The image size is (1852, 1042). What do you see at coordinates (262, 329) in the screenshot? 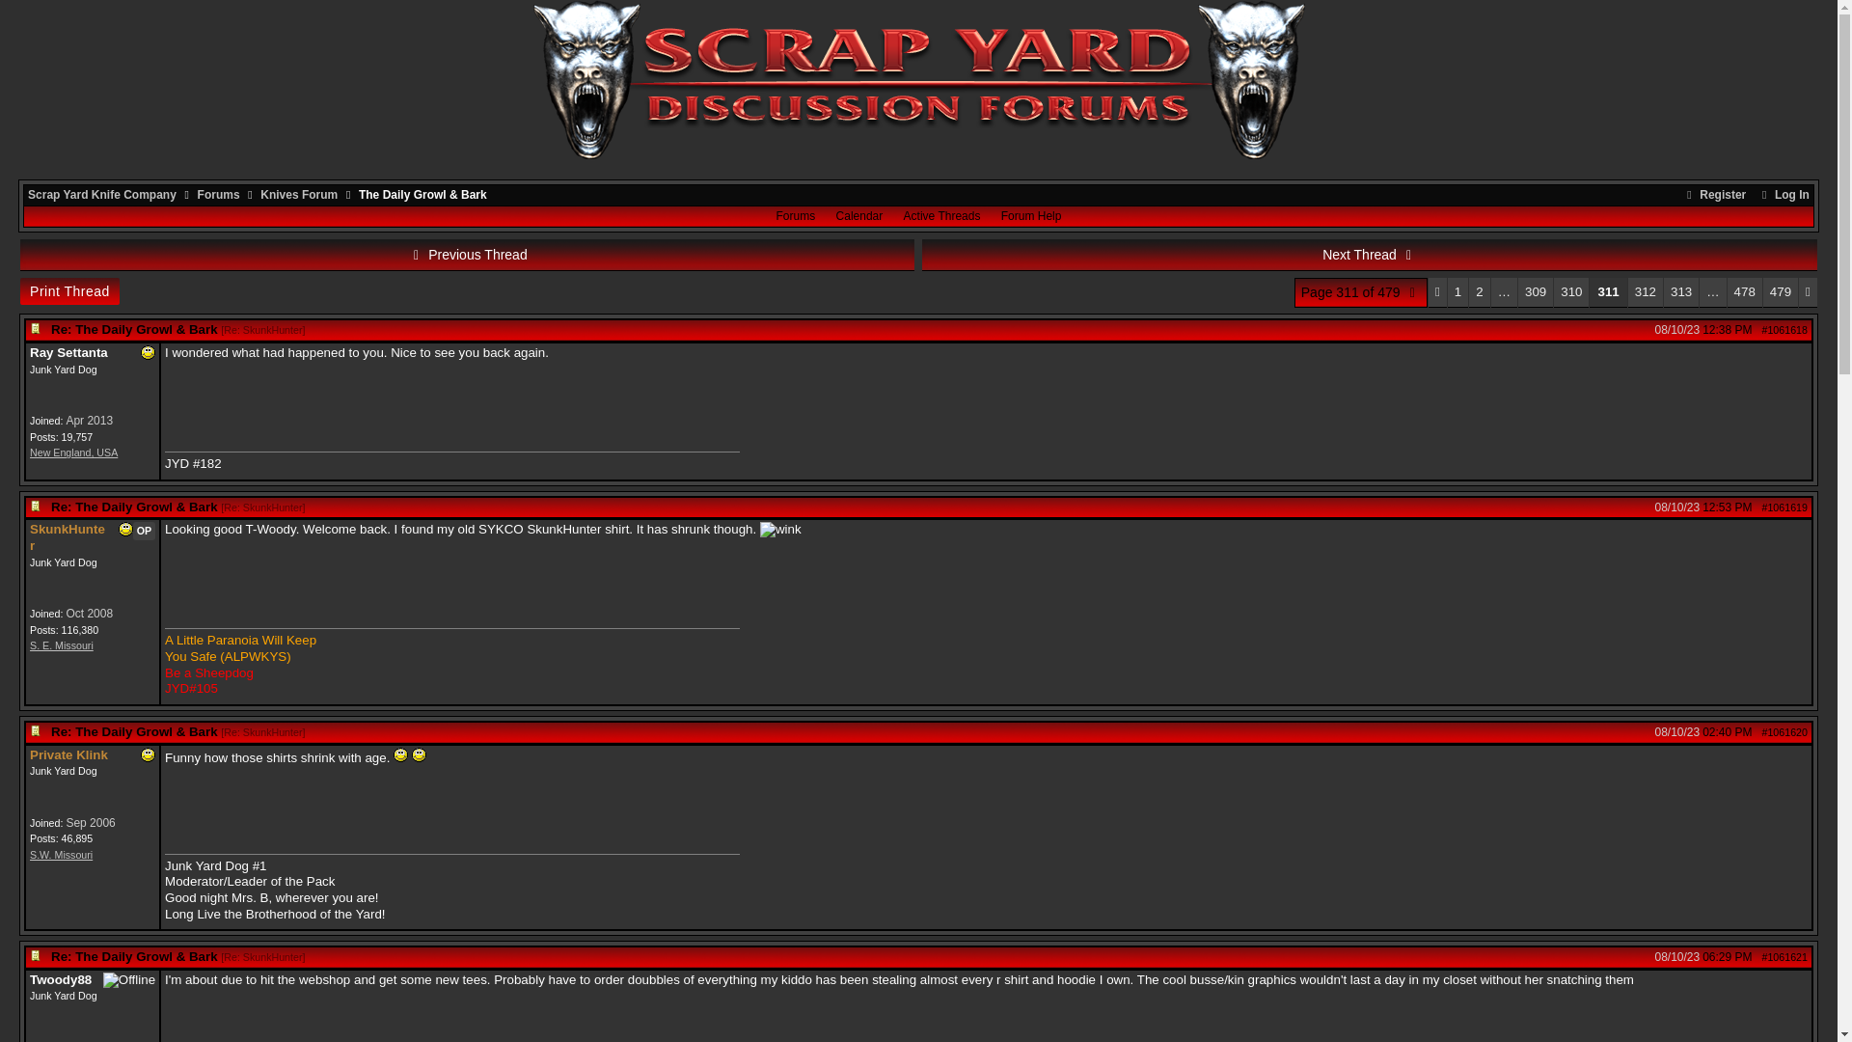
I see `Re: SkunkHunter` at bounding box center [262, 329].